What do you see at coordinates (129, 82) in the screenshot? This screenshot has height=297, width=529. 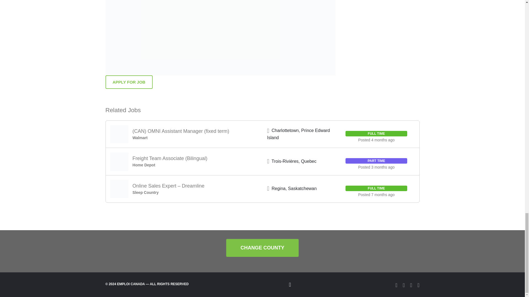 I see `APPLY FOR JOB` at bounding box center [129, 82].